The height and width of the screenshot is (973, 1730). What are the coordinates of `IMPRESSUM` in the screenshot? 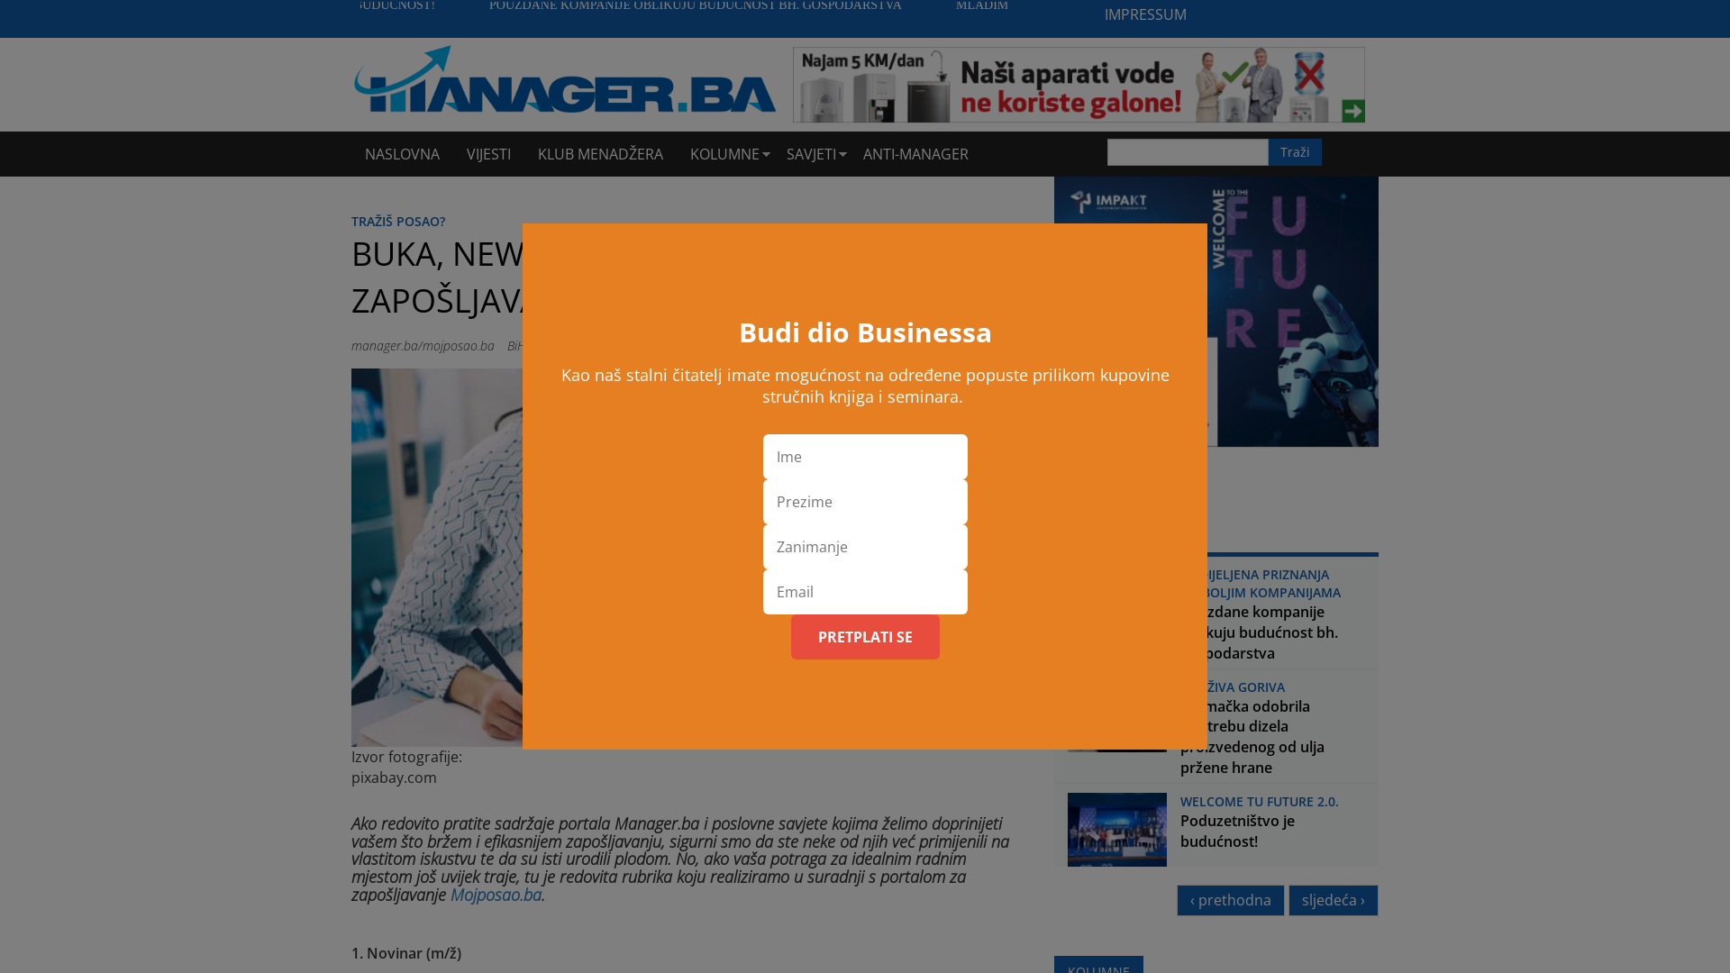 It's located at (1146, 14).